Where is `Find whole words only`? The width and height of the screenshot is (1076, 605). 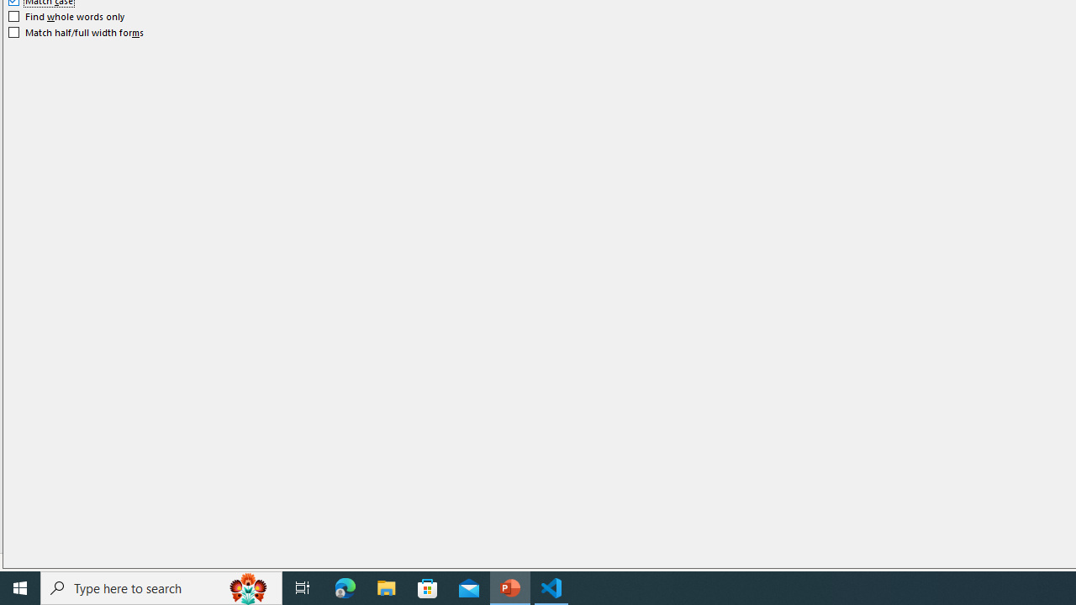 Find whole words only is located at coordinates (67, 17).